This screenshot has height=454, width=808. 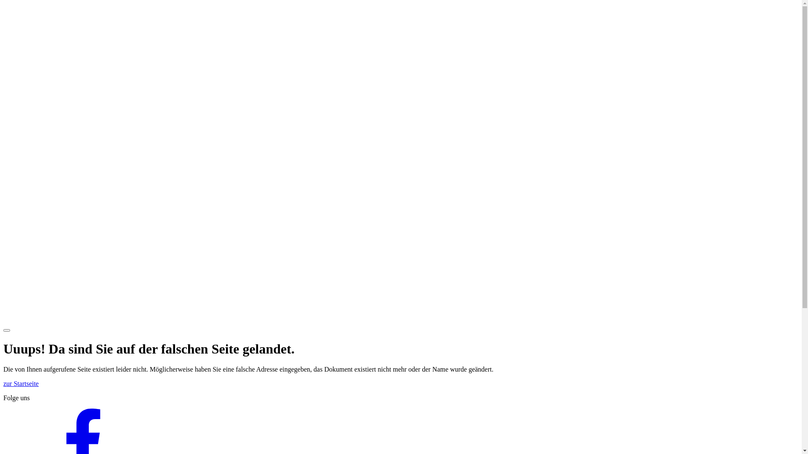 I want to click on zur Startseite, so click(x=21, y=383).